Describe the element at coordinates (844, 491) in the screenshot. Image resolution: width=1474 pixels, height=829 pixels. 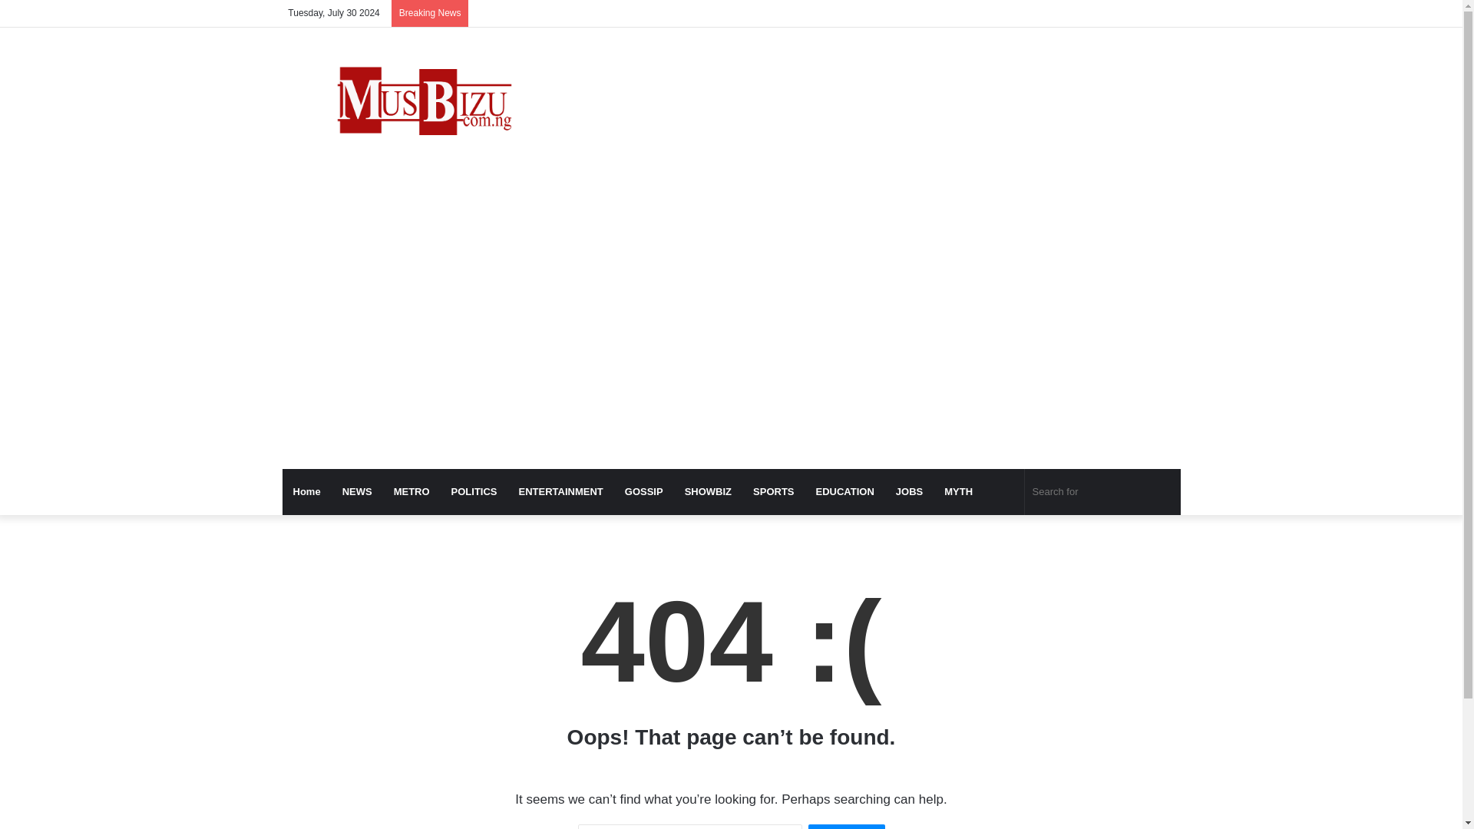
I see `EDUCATION` at that location.